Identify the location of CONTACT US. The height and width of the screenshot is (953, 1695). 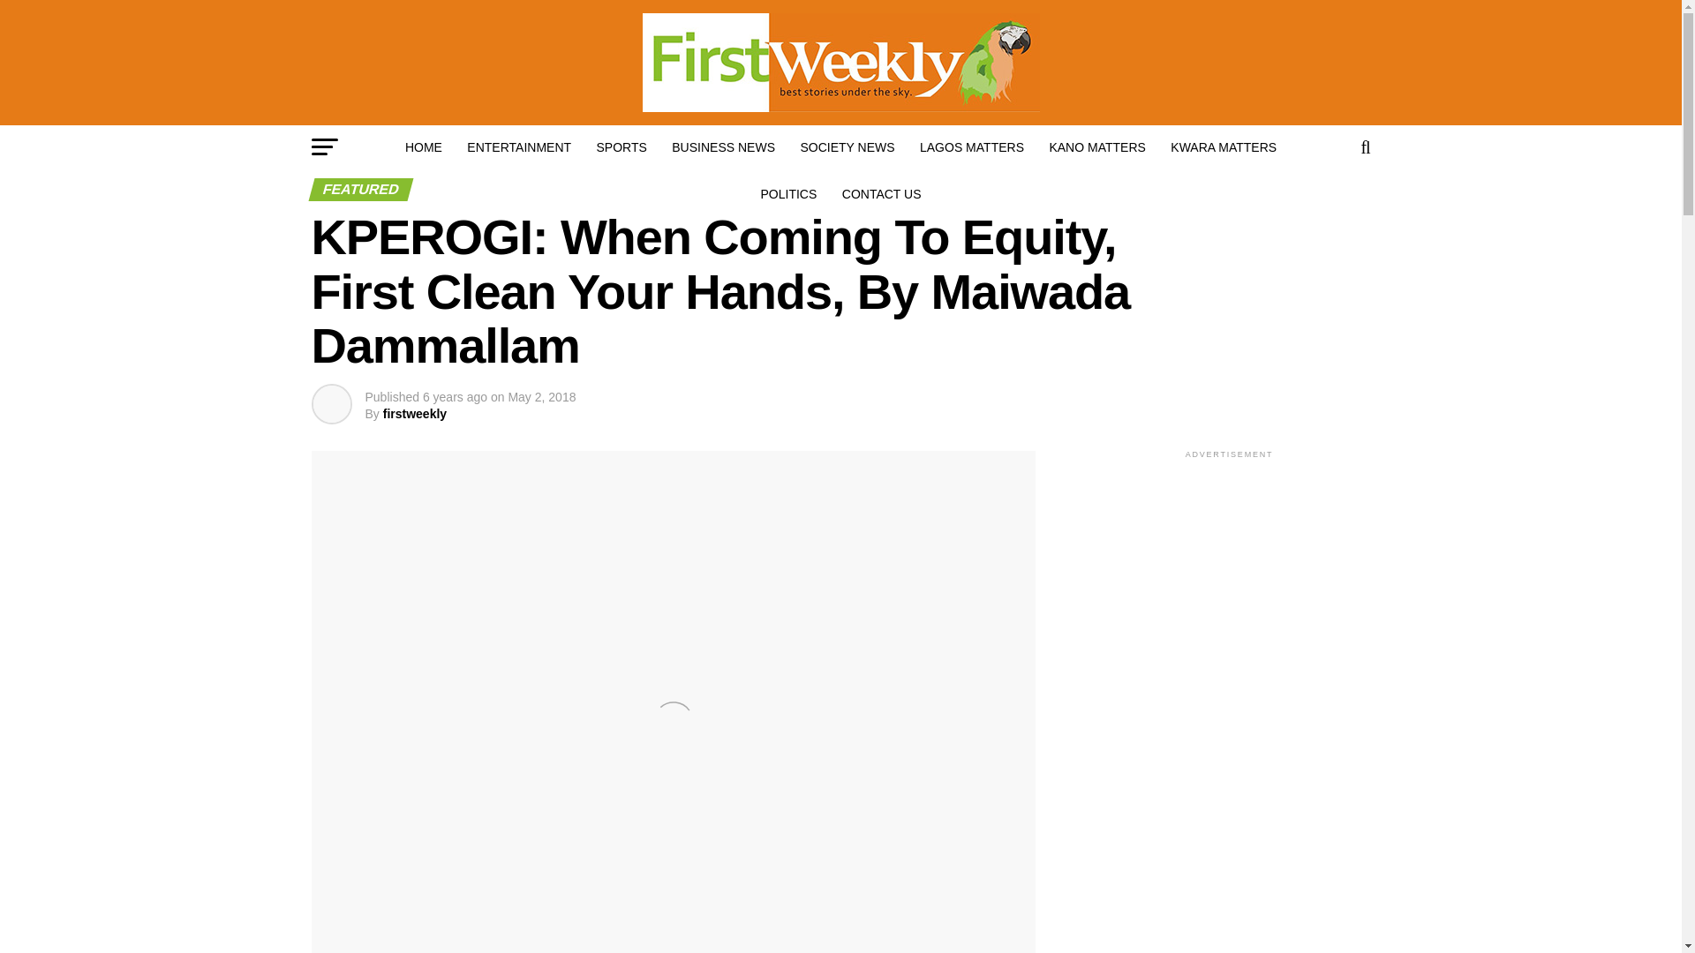
(882, 194).